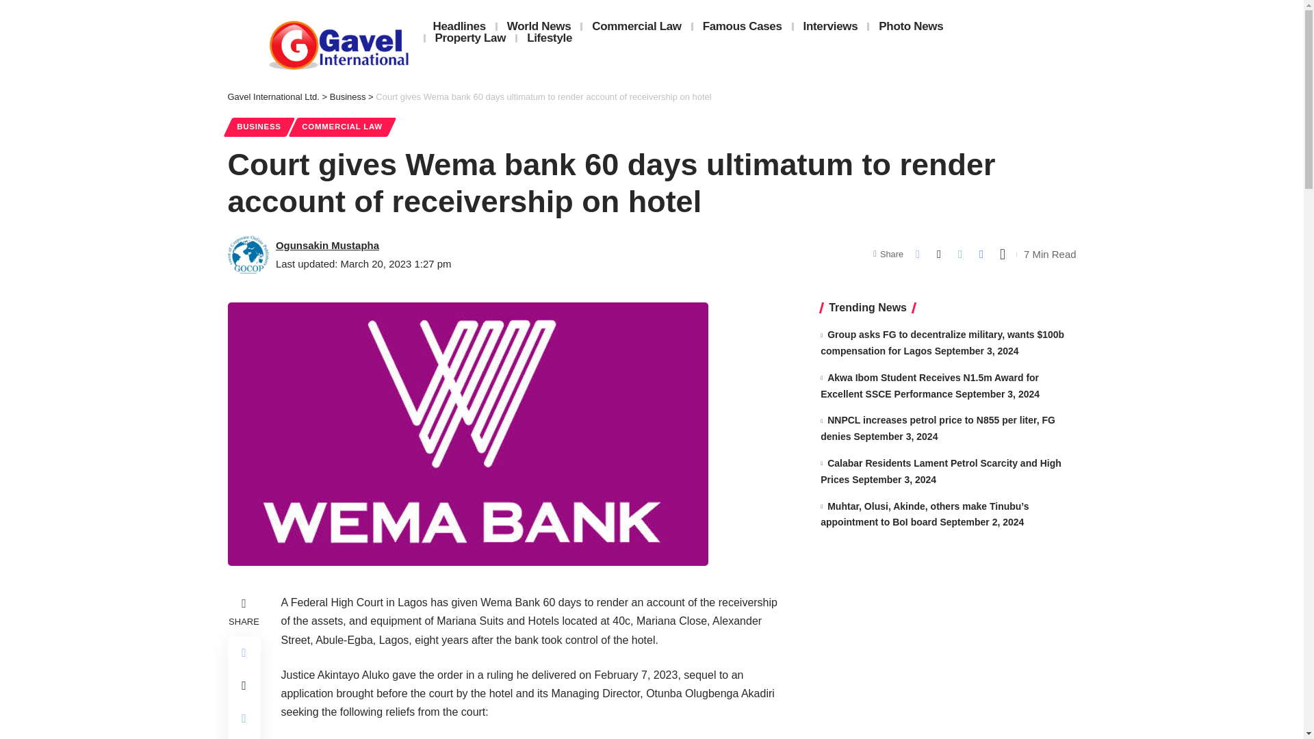 Image resolution: width=1314 pixels, height=739 pixels. Describe the element at coordinates (342, 127) in the screenshot. I see `COMMERCIAL LAW` at that location.